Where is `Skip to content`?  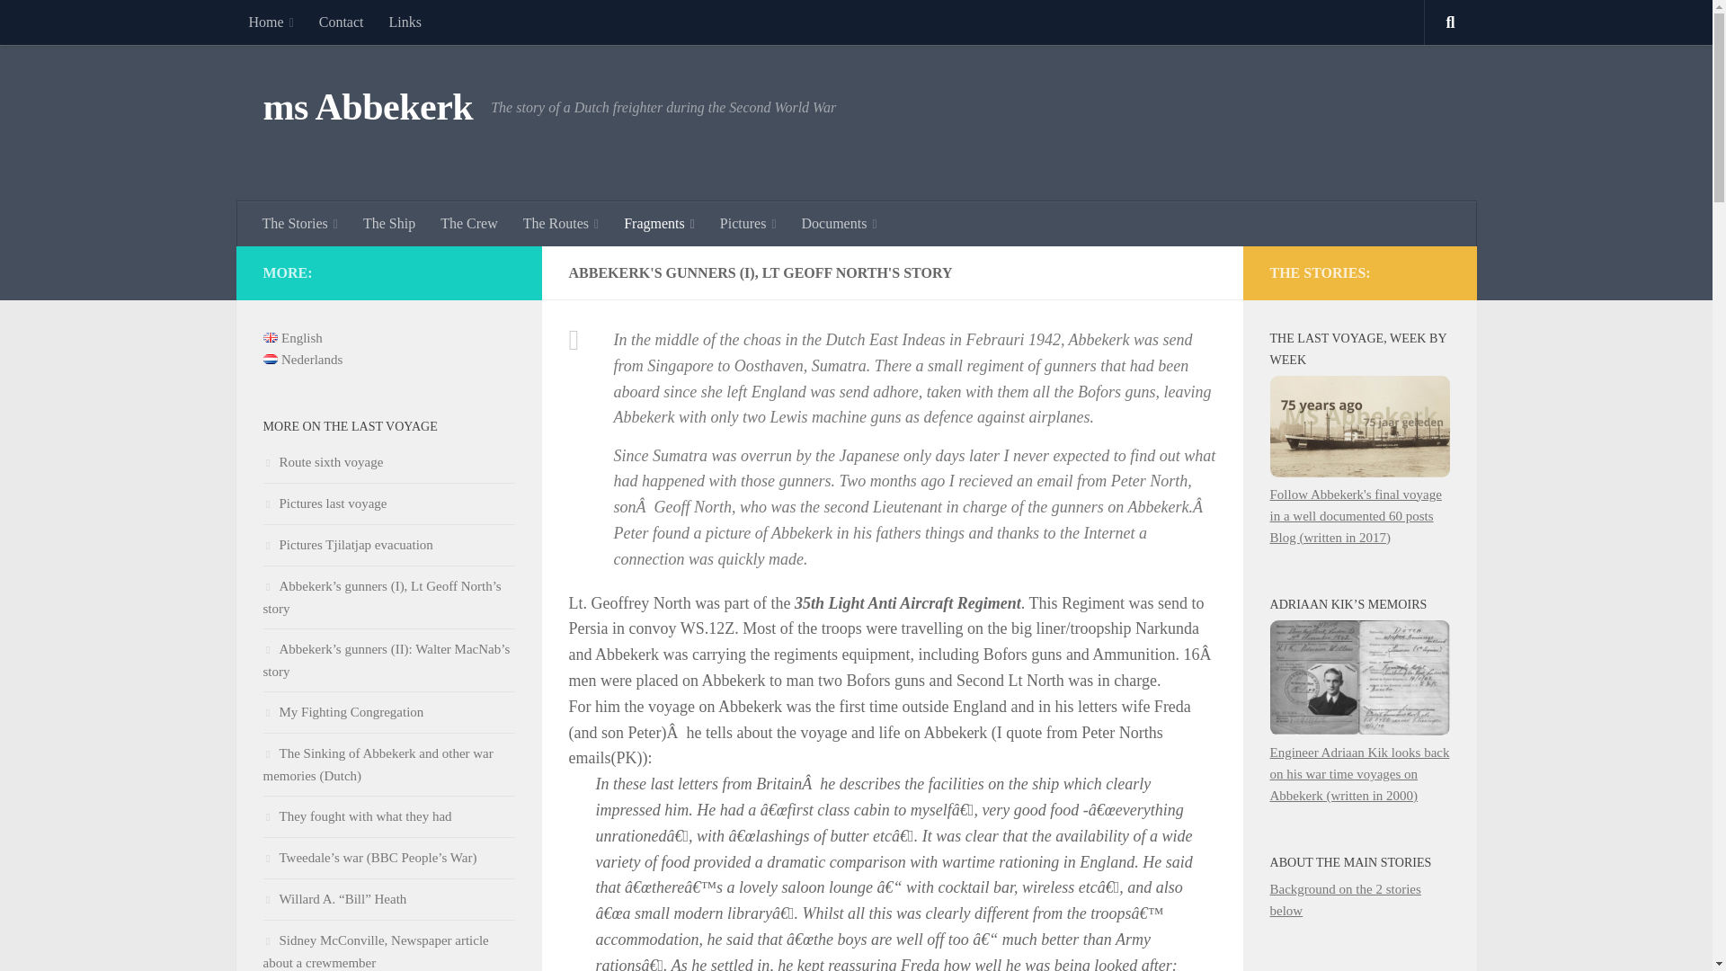
Skip to content is located at coordinates (70, 24).